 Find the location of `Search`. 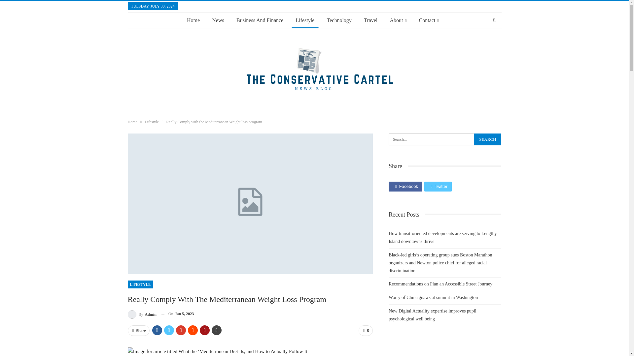

Search is located at coordinates (487, 139).